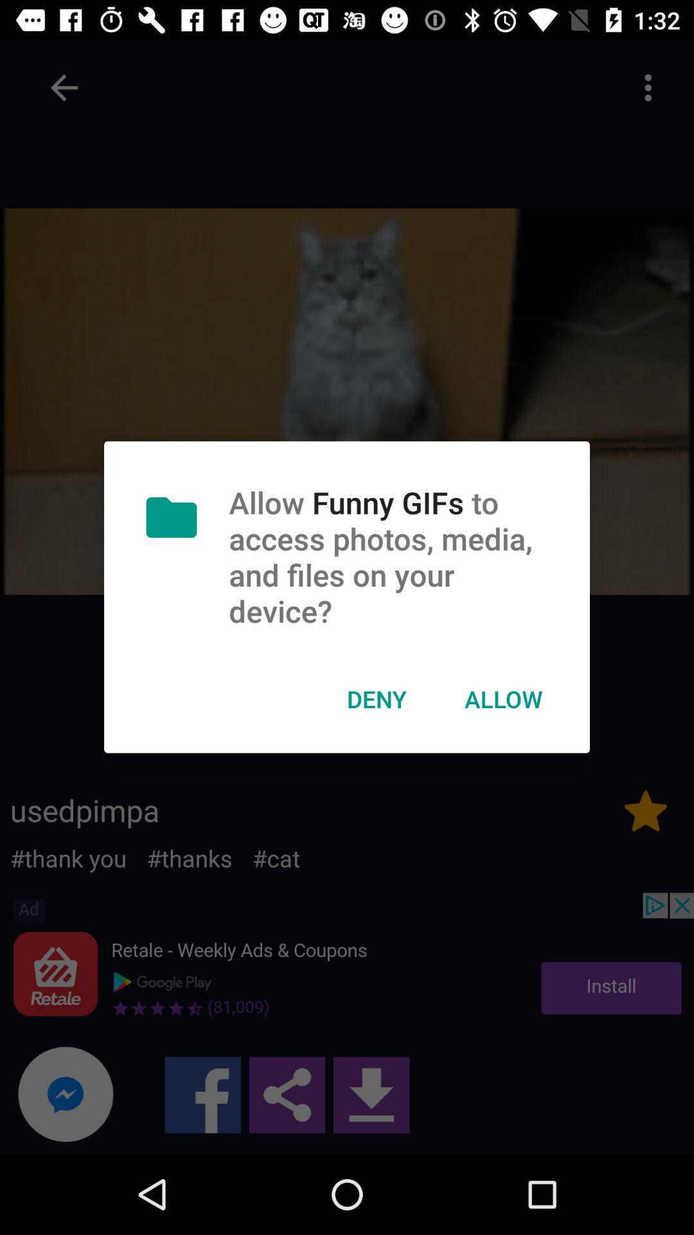  What do you see at coordinates (64, 87) in the screenshot?
I see `go to previous` at bounding box center [64, 87].